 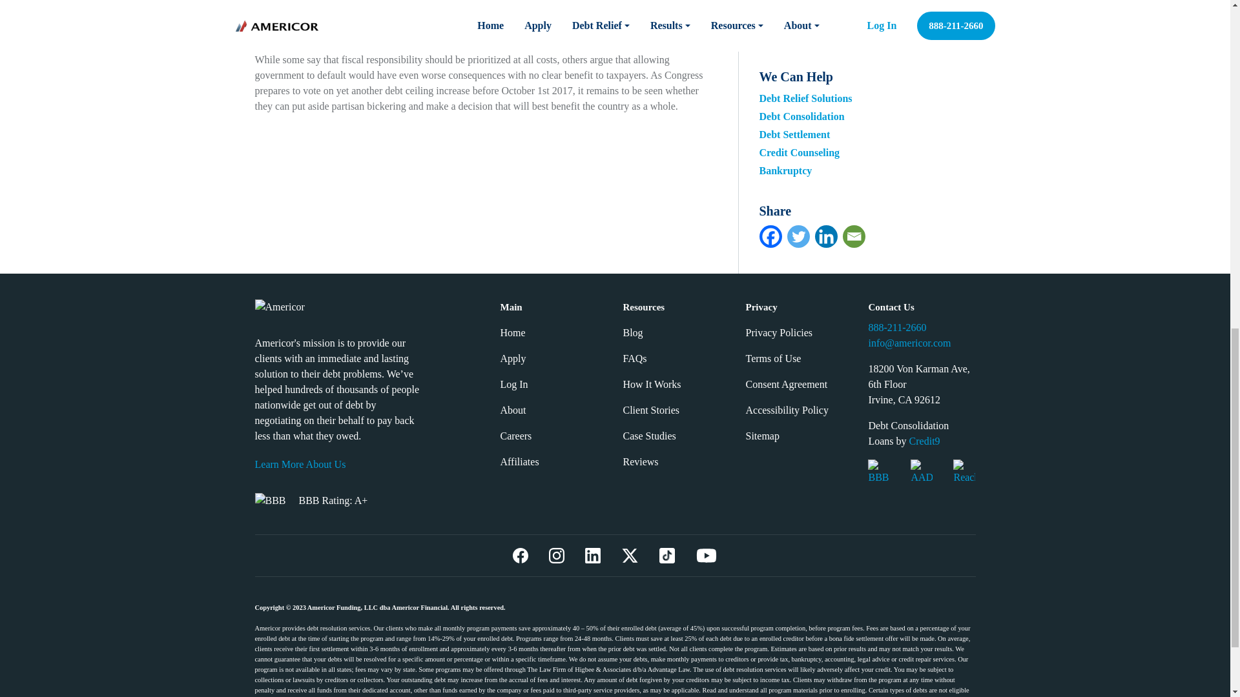 What do you see at coordinates (800, 152) in the screenshot?
I see `Credit Counseling` at bounding box center [800, 152].